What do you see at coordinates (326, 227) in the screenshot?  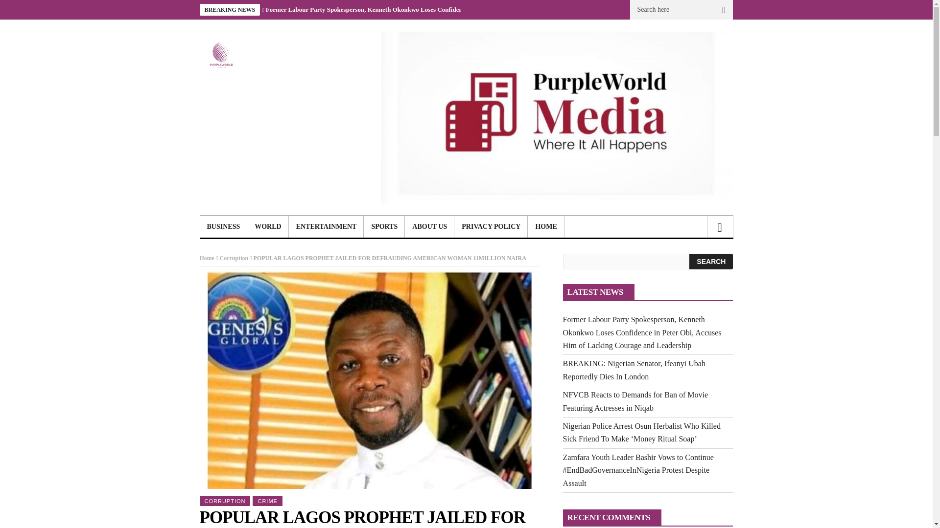 I see `ENTERTAINMENT` at bounding box center [326, 227].